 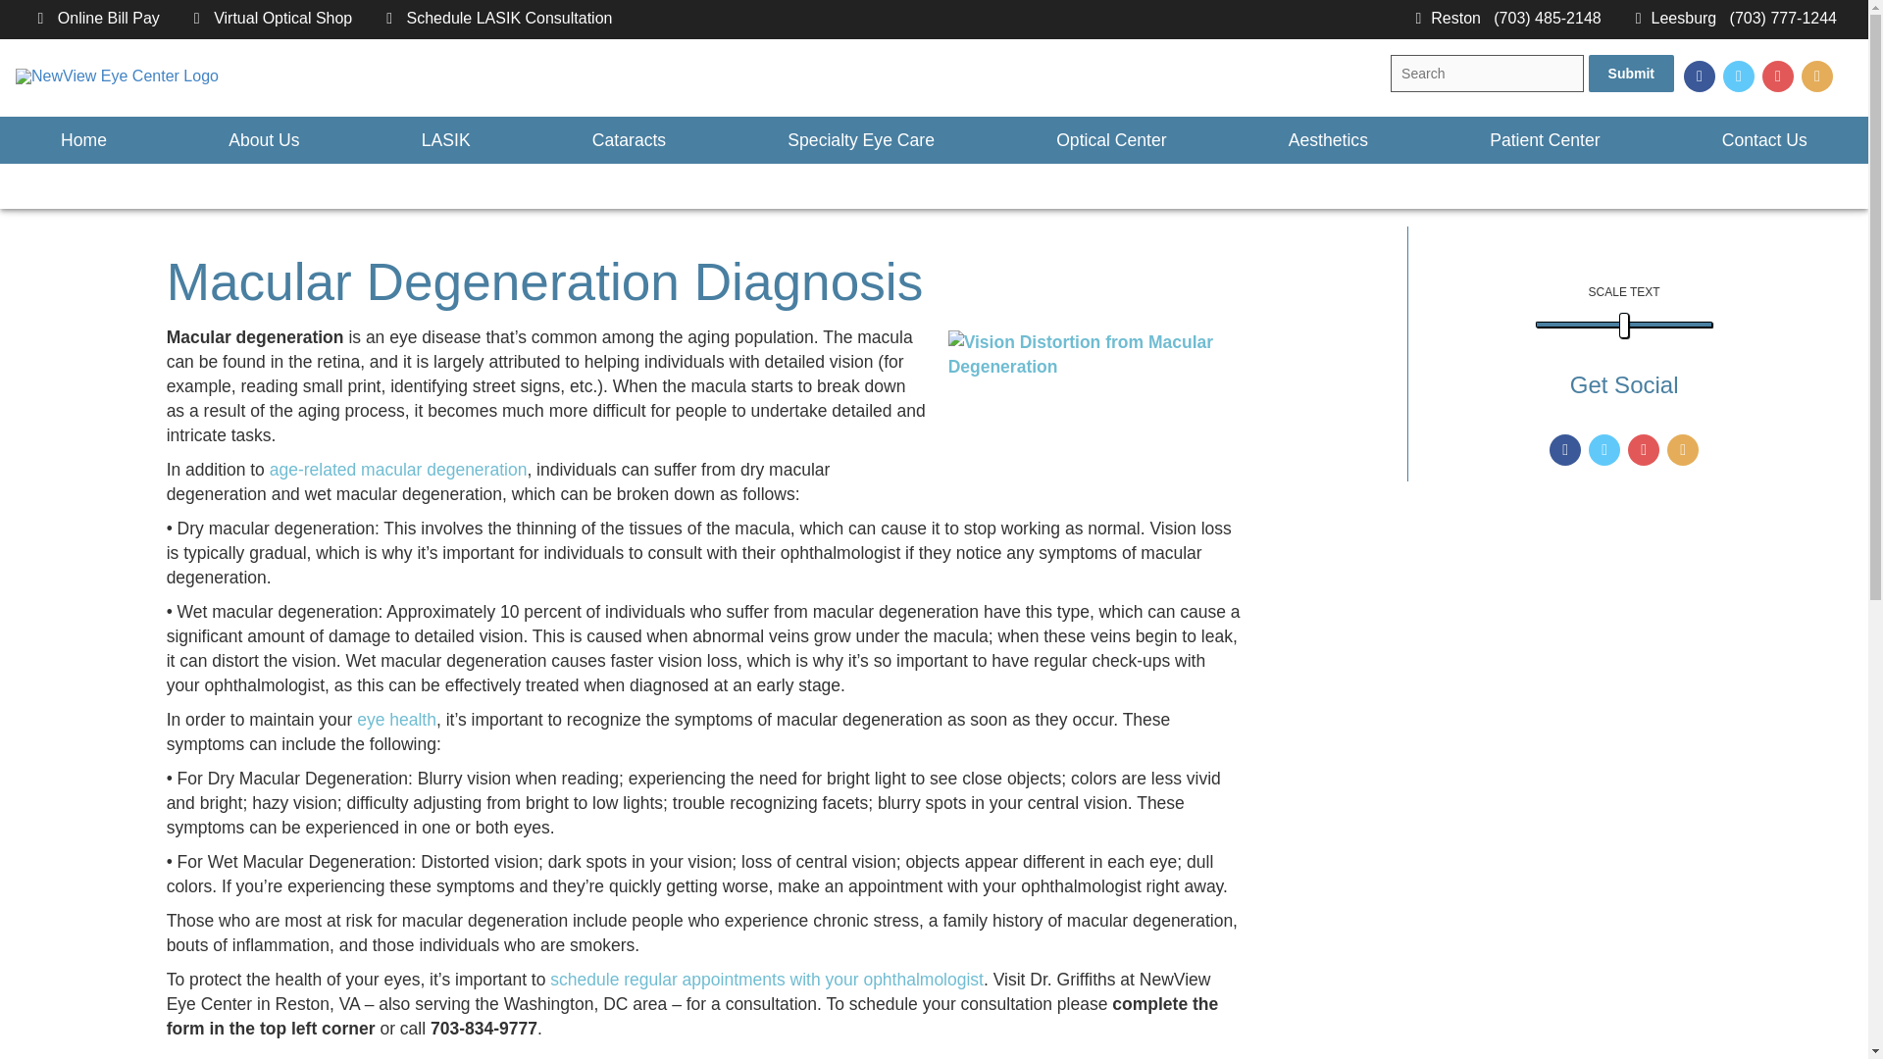 I want to click on Online Bill Pay, so click(x=94, y=18).